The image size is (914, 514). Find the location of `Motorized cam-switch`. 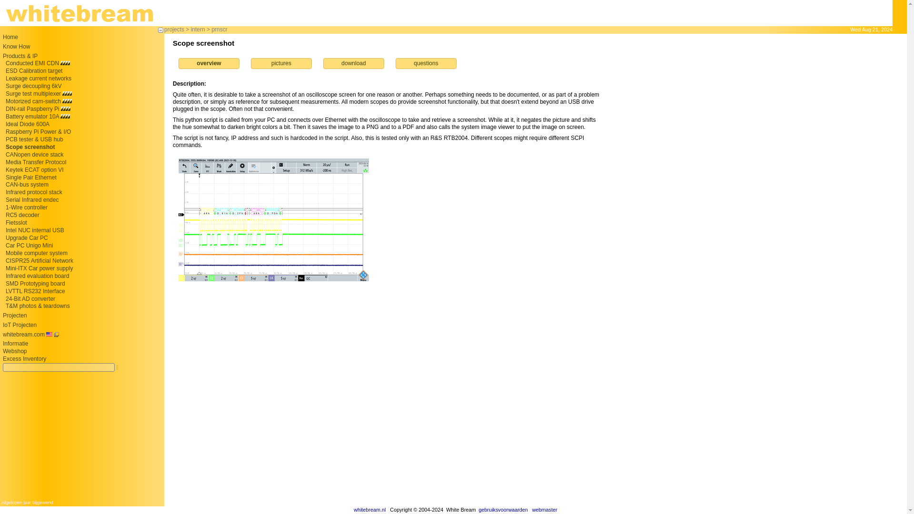

Motorized cam-switch is located at coordinates (33, 101).